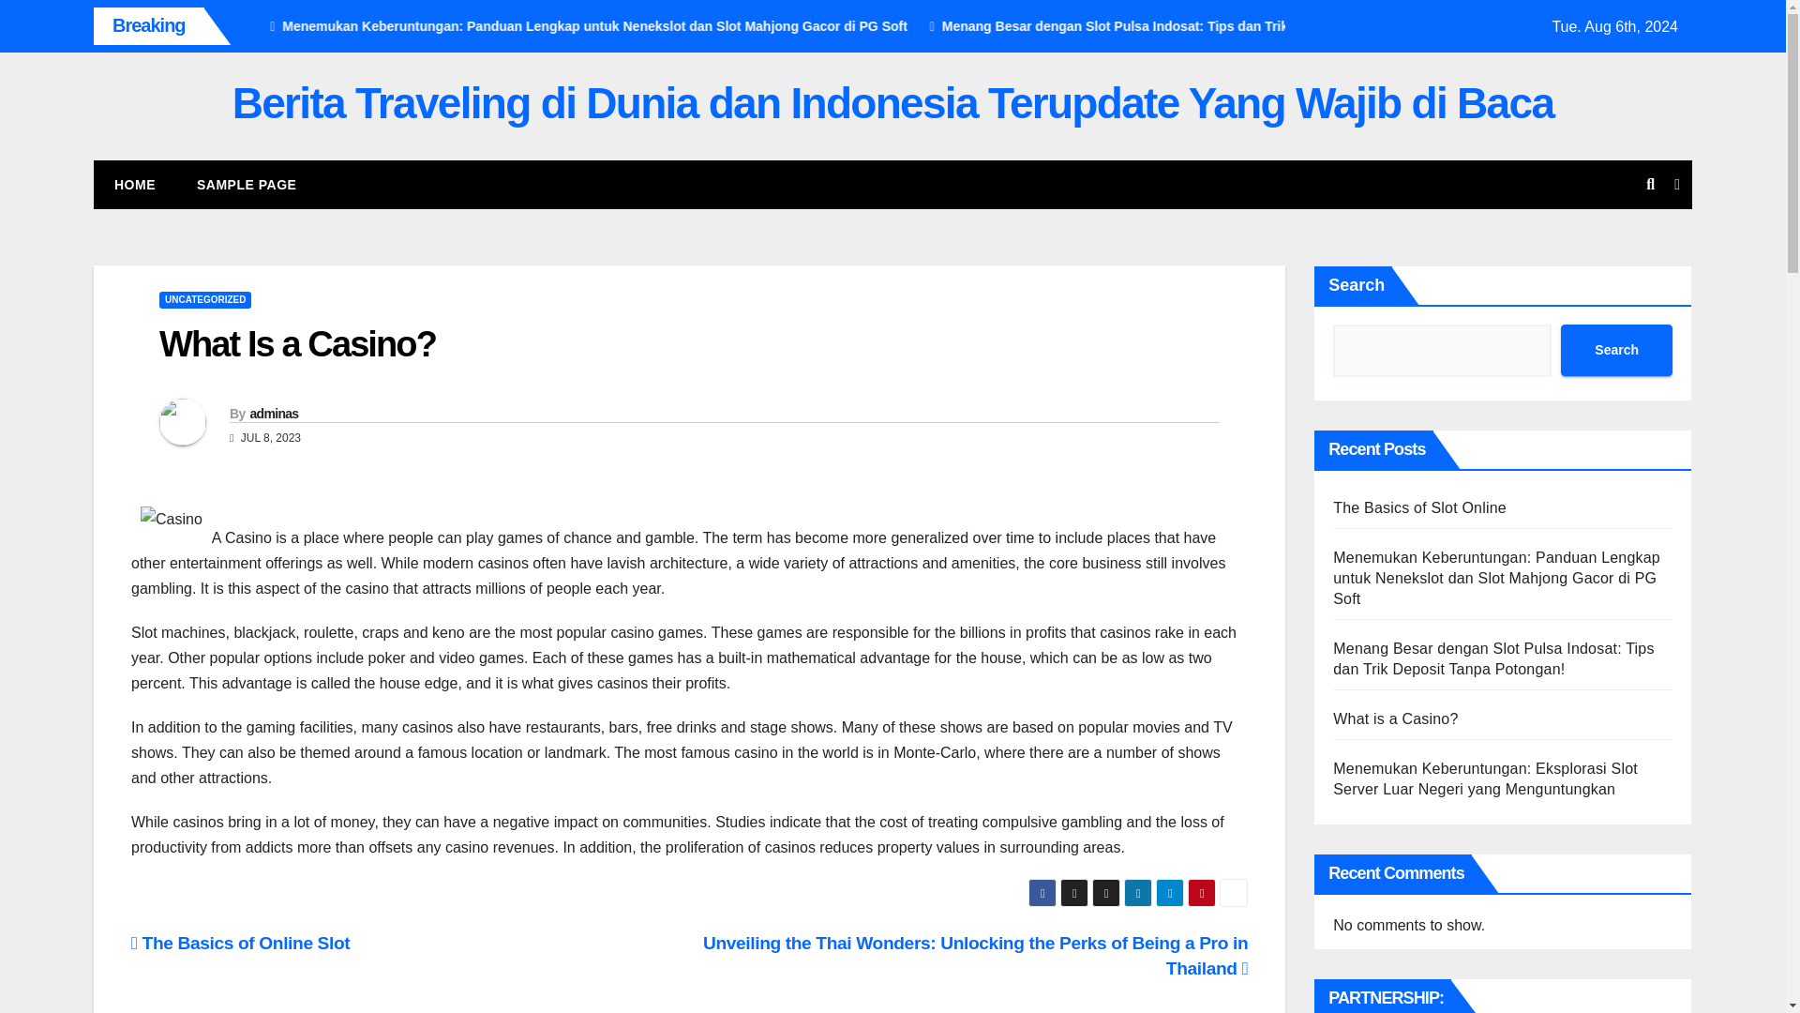  Describe the element at coordinates (135, 184) in the screenshot. I see `HOME` at that location.